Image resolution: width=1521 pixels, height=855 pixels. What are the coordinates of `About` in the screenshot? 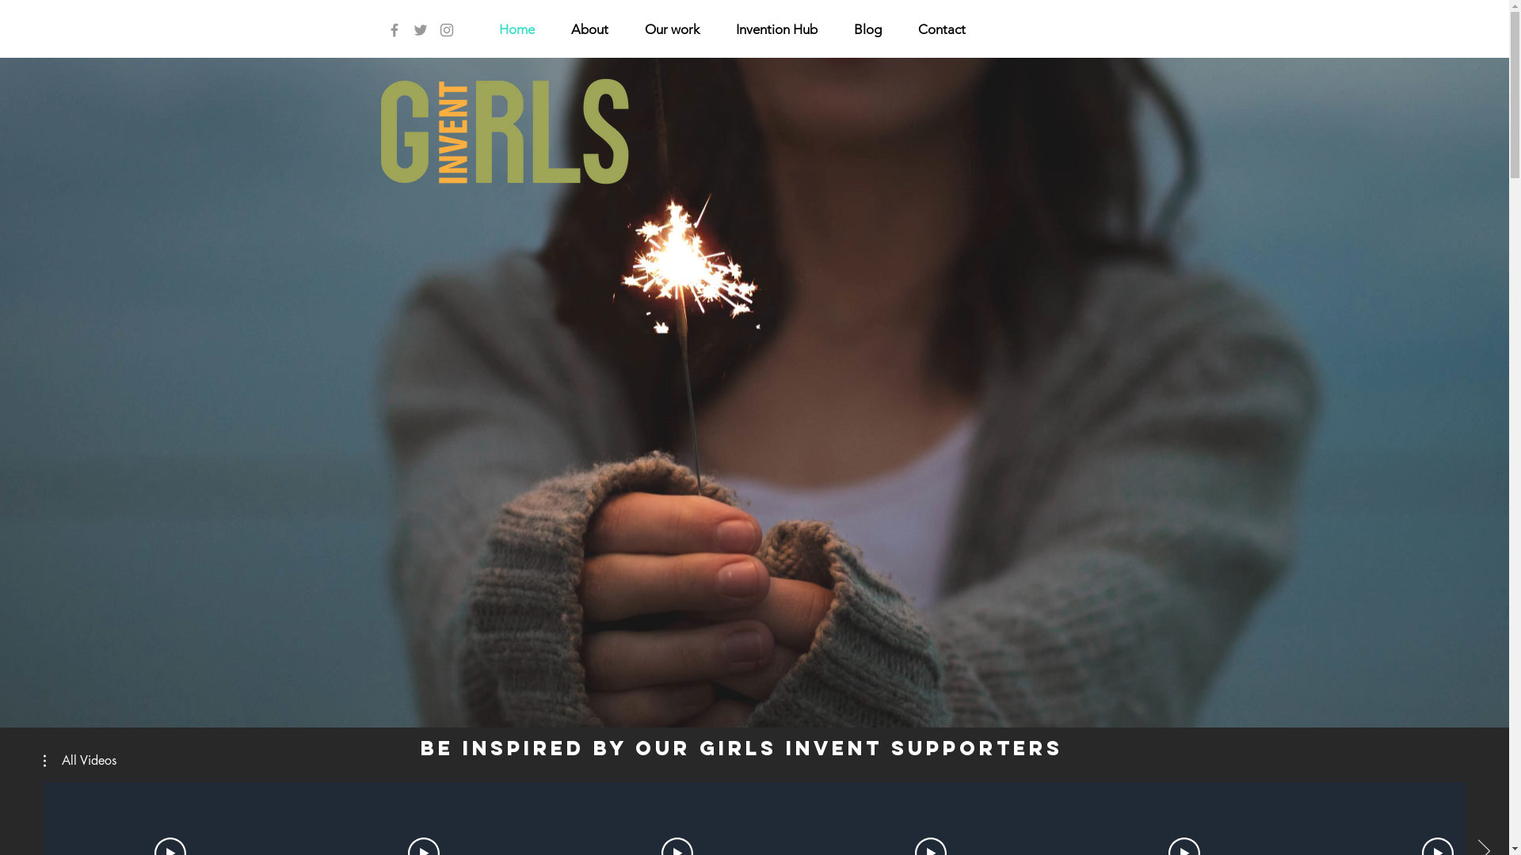 It's located at (589, 29).